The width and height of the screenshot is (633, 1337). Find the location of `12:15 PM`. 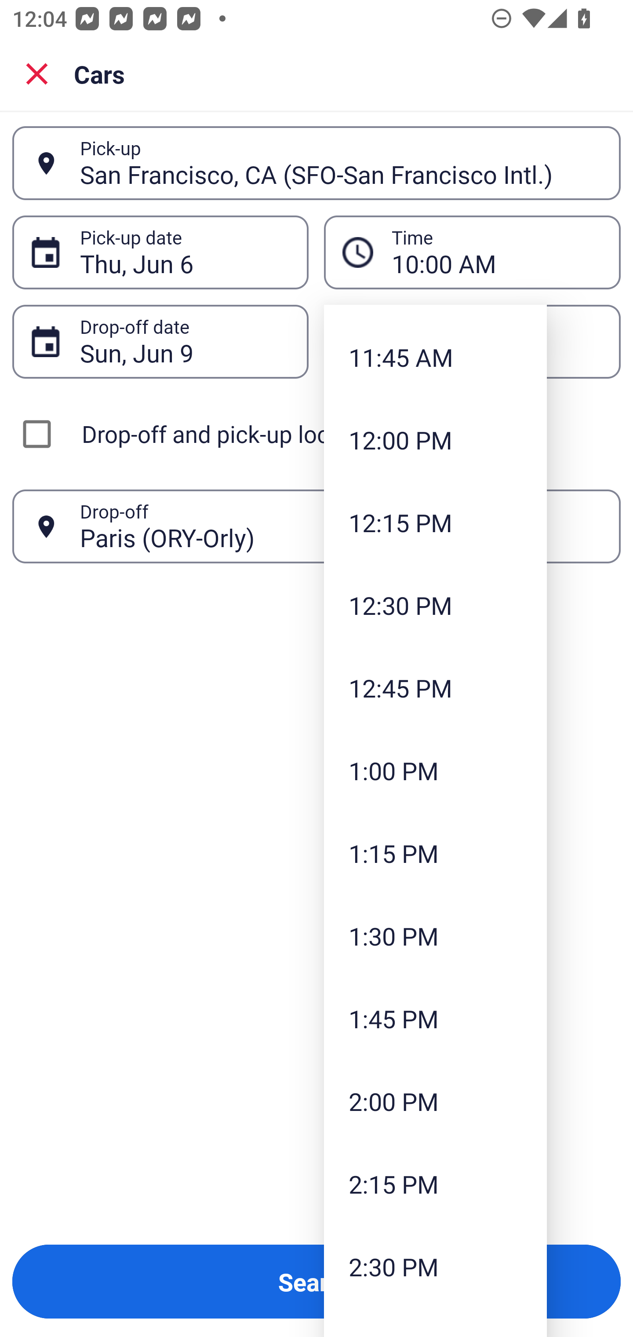

12:15 PM is located at coordinates (435, 522).